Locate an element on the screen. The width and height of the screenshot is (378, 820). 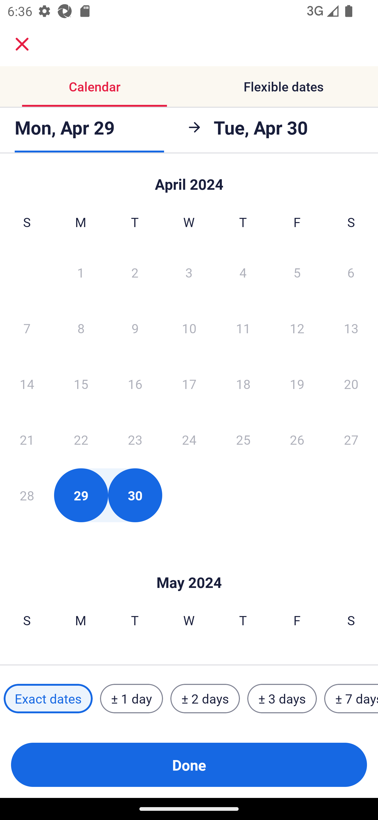
9 Tuesday, April 9, 2024 is located at coordinates (135, 328).